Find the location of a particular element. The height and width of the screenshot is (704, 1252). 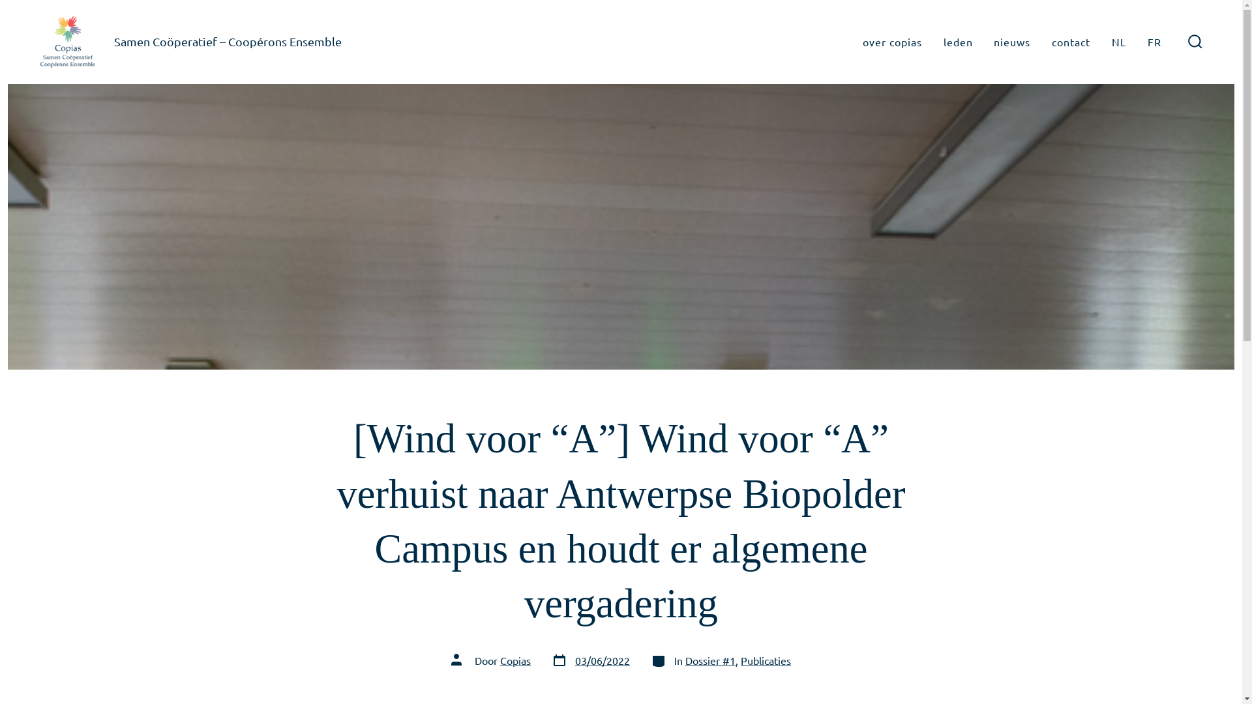

leden is located at coordinates (959, 42).